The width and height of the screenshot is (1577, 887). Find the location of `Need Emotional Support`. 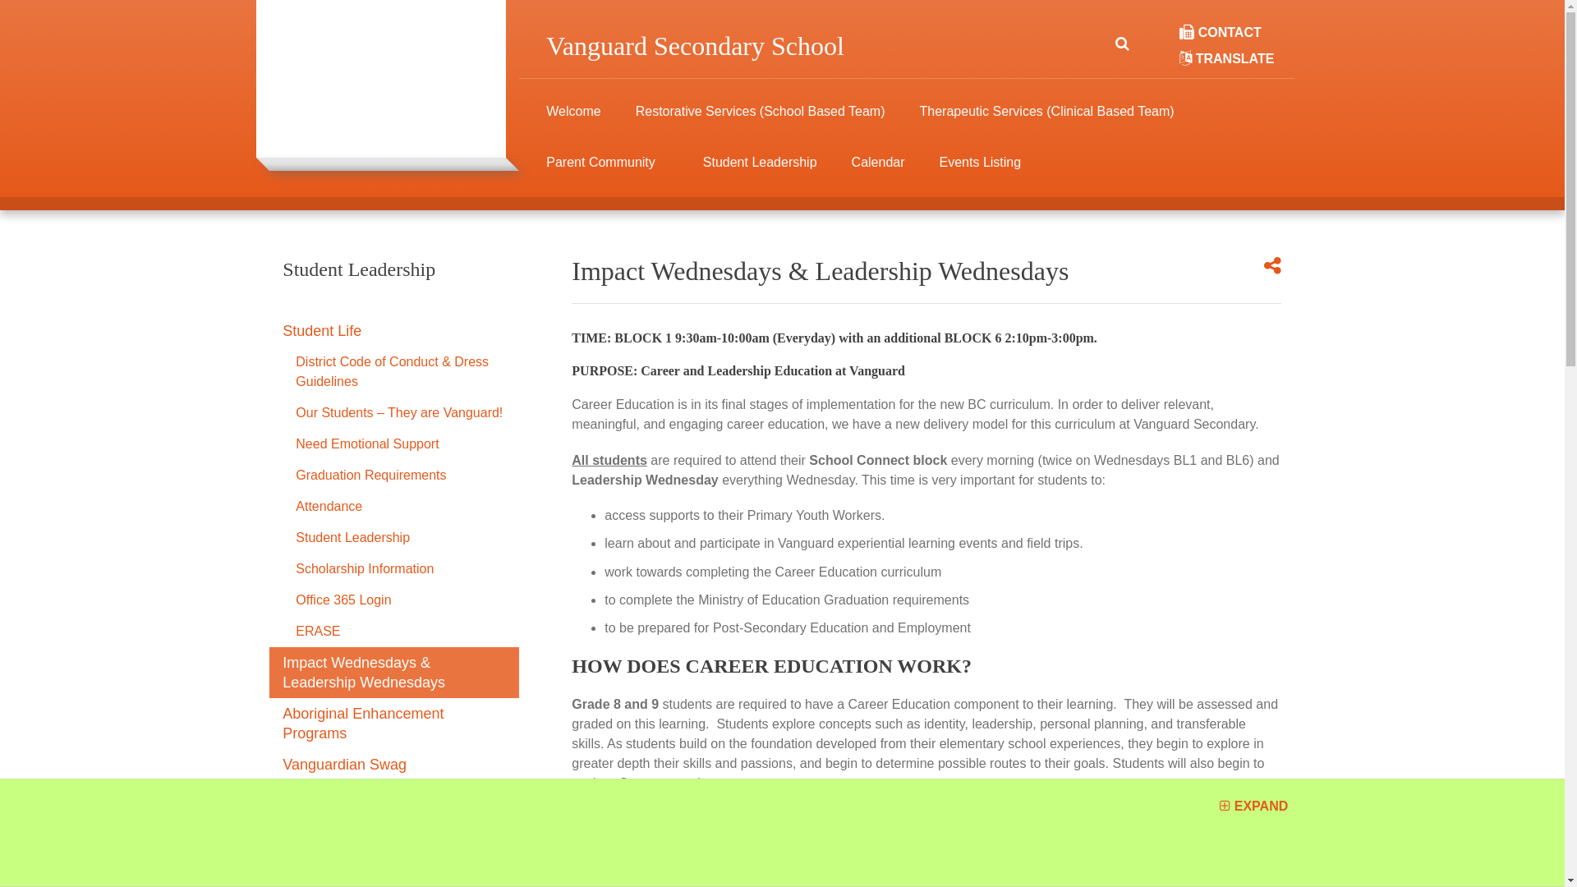

Need Emotional Support is located at coordinates (394, 444).